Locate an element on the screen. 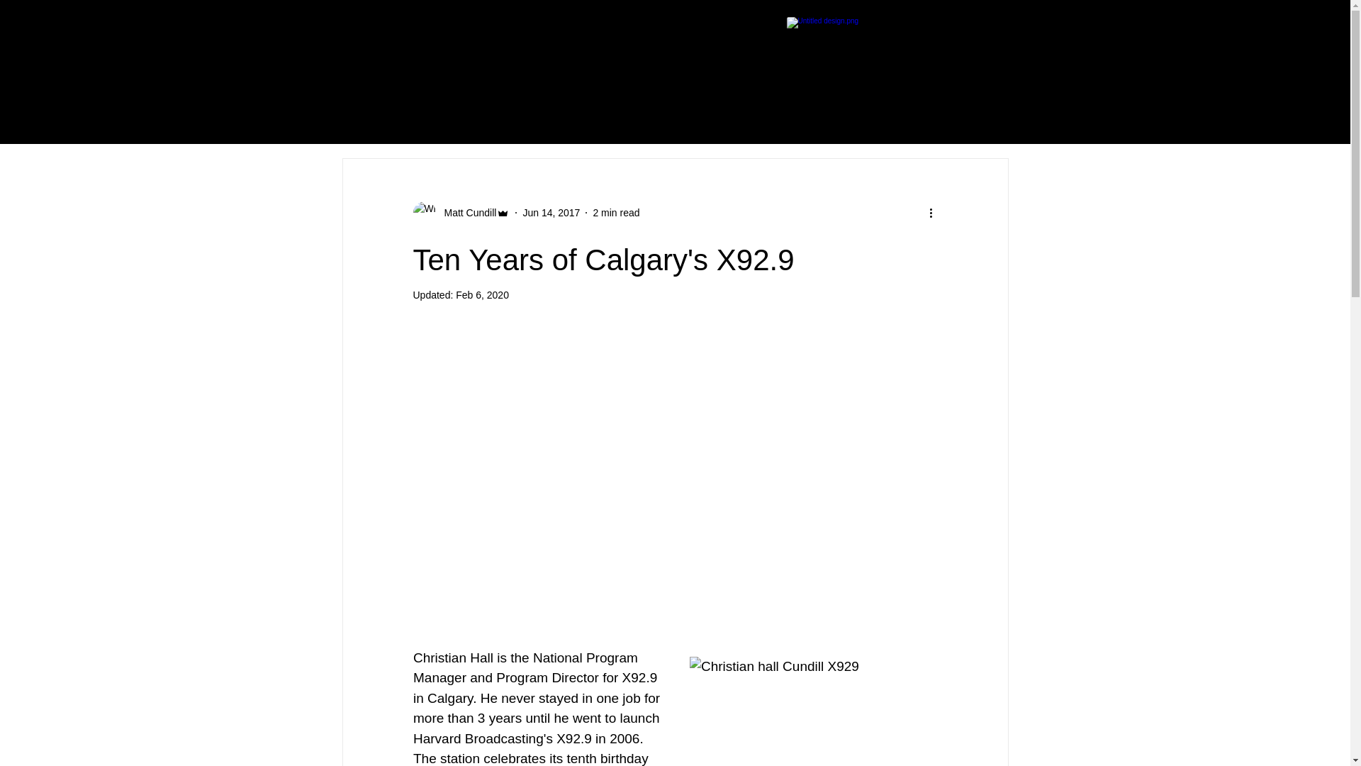 This screenshot has width=1361, height=766. Matt Cundill is located at coordinates (466, 213).